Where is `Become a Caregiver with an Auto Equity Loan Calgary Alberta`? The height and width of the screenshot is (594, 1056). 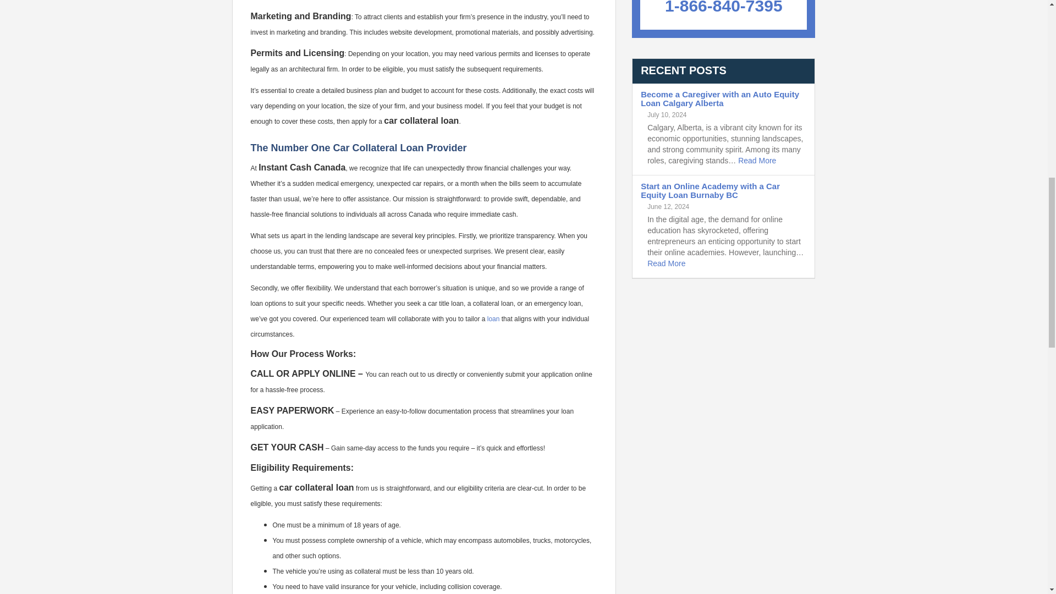
Become a Caregiver with an Auto Equity Loan Calgary Alberta is located at coordinates (720, 99).